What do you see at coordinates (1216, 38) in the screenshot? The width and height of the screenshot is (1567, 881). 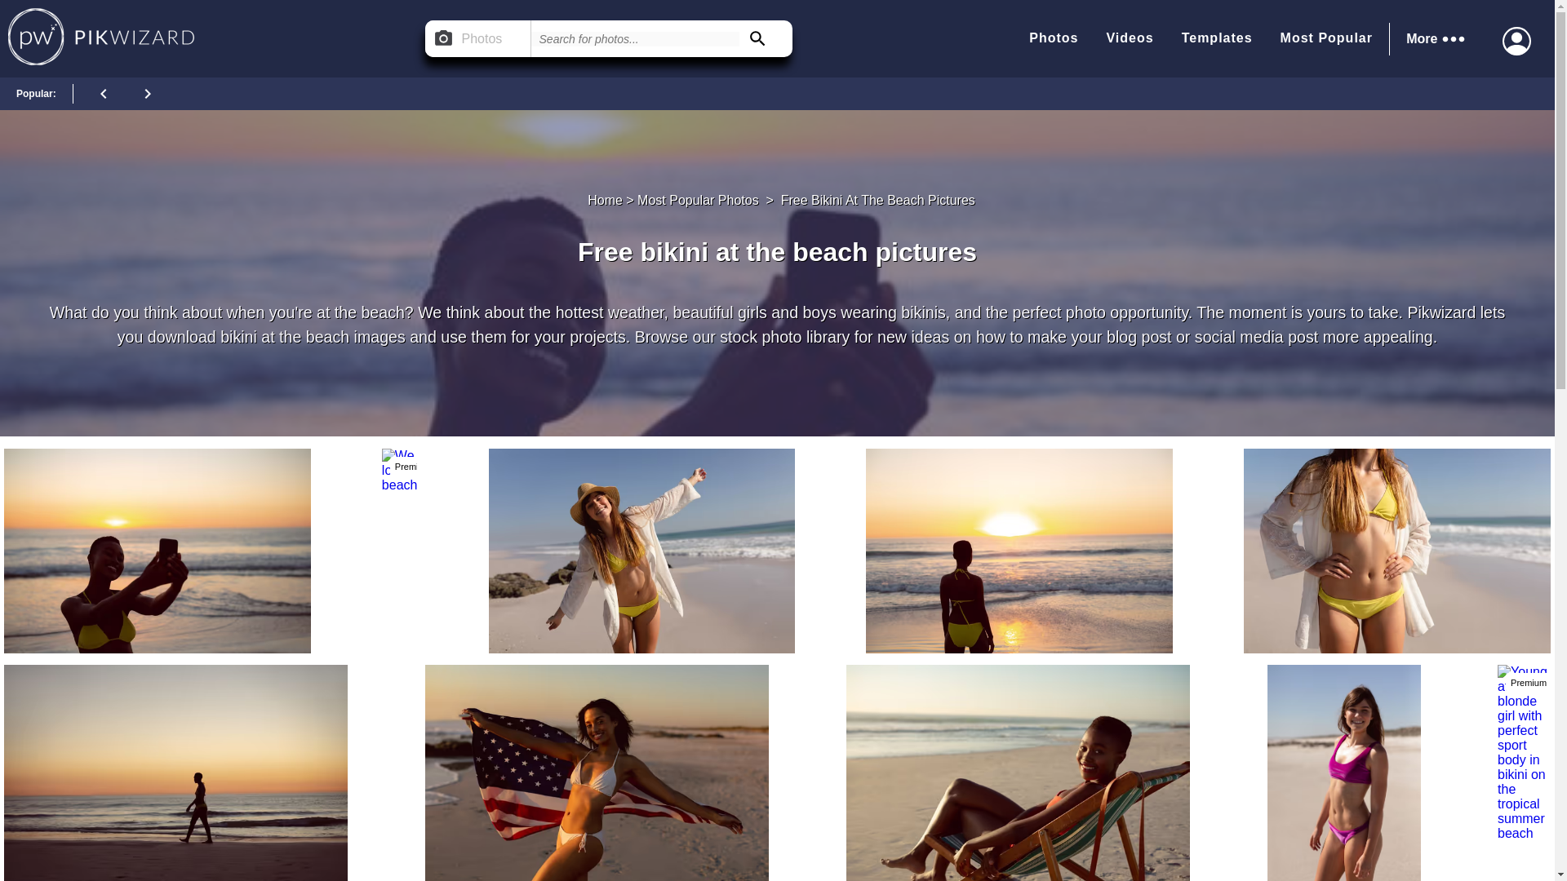 I see `Templates` at bounding box center [1216, 38].